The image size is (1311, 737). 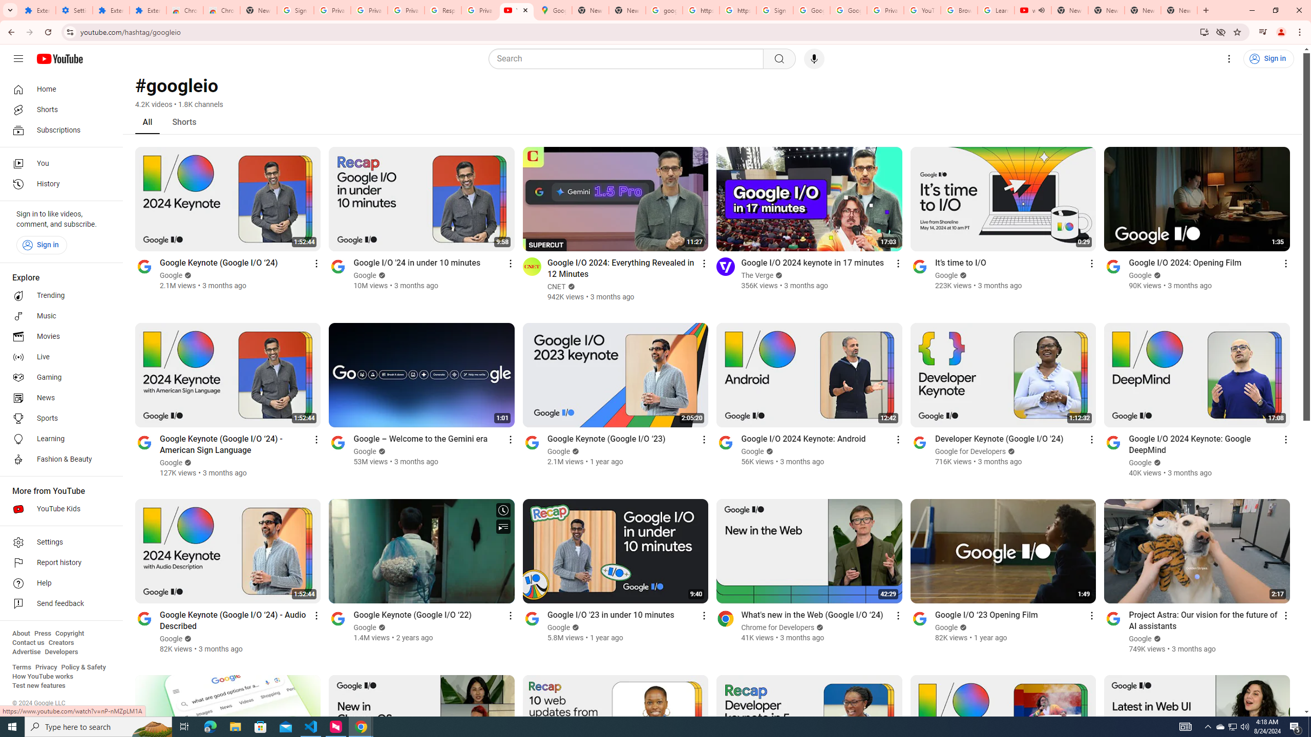 What do you see at coordinates (58, 543) in the screenshot?
I see `Settings` at bounding box center [58, 543].